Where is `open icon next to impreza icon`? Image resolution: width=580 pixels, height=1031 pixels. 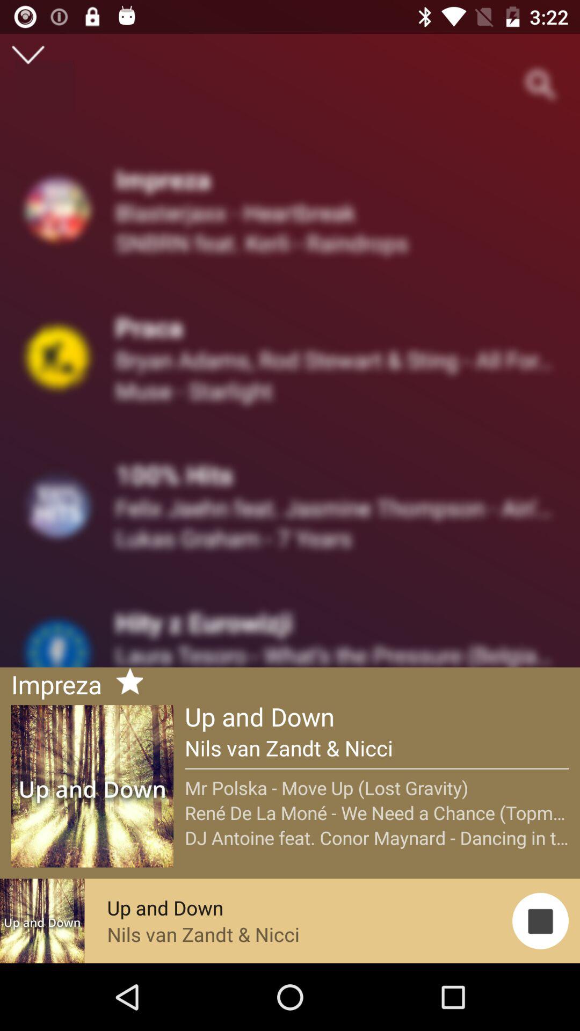 open icon next to impreza icon is located at coordinates (125, 683).